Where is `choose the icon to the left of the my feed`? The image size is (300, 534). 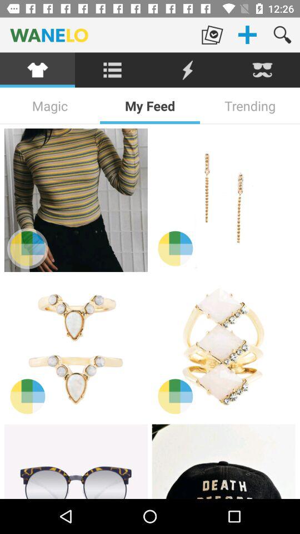
choose the icon to the left of the my feed is located at coordinates (50, 106).